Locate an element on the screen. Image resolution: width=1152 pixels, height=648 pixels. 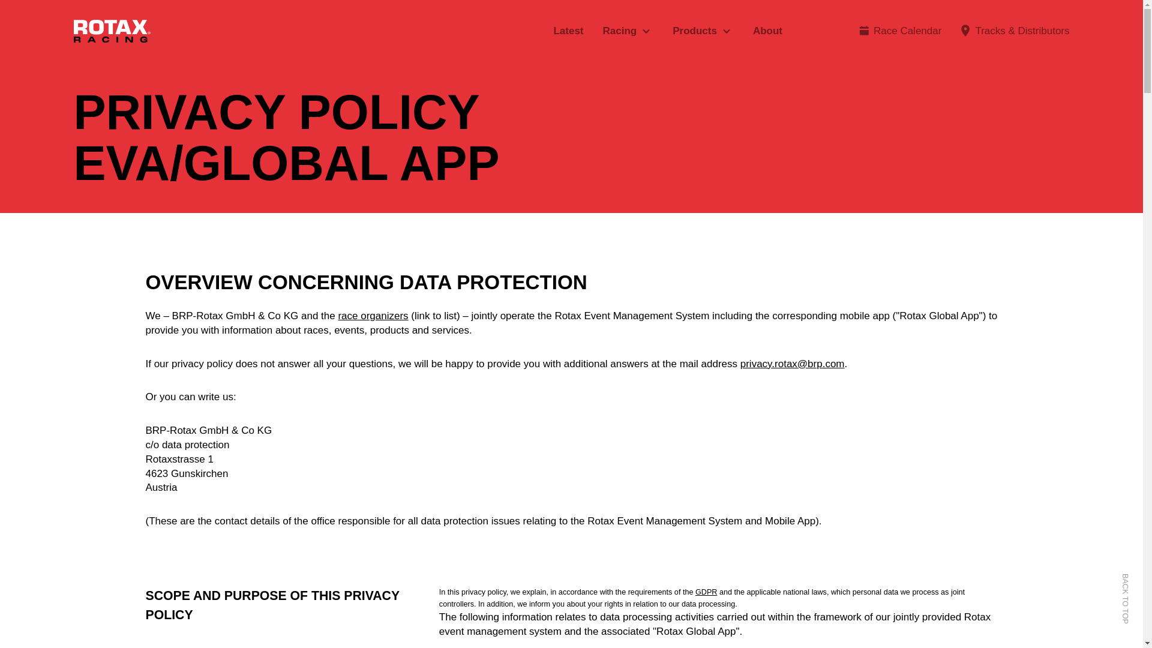
Latest is located at coordinates (568, 31).